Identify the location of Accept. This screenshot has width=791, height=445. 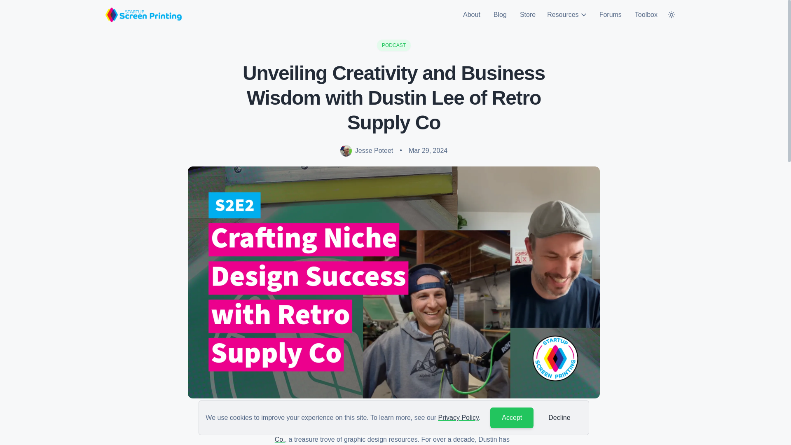
(512, 418).